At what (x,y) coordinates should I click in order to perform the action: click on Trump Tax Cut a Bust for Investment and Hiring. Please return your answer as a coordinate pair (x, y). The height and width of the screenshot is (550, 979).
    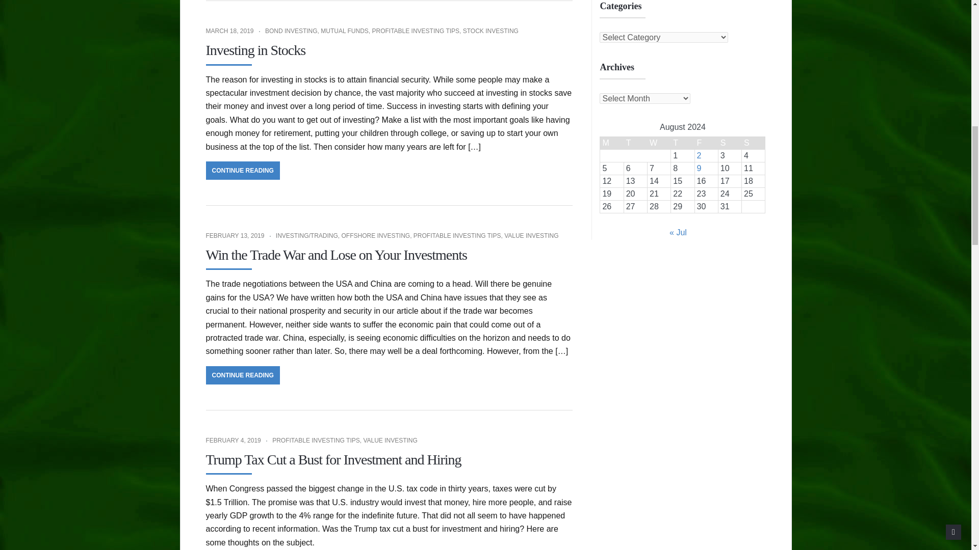
    Looking at the image, I should click on (333, 459).